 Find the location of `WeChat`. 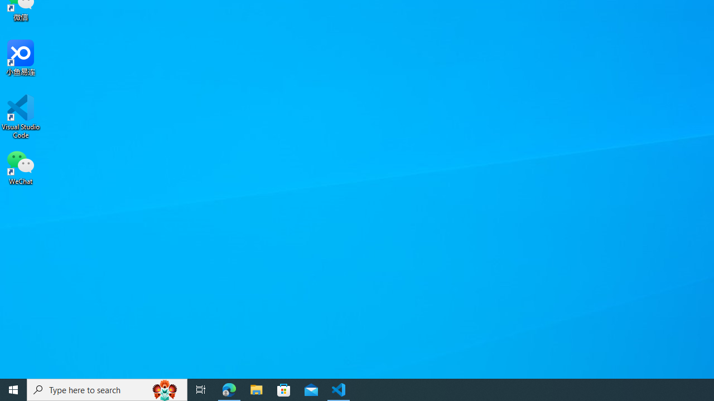

WeChat is located at coordinates (21, 167).